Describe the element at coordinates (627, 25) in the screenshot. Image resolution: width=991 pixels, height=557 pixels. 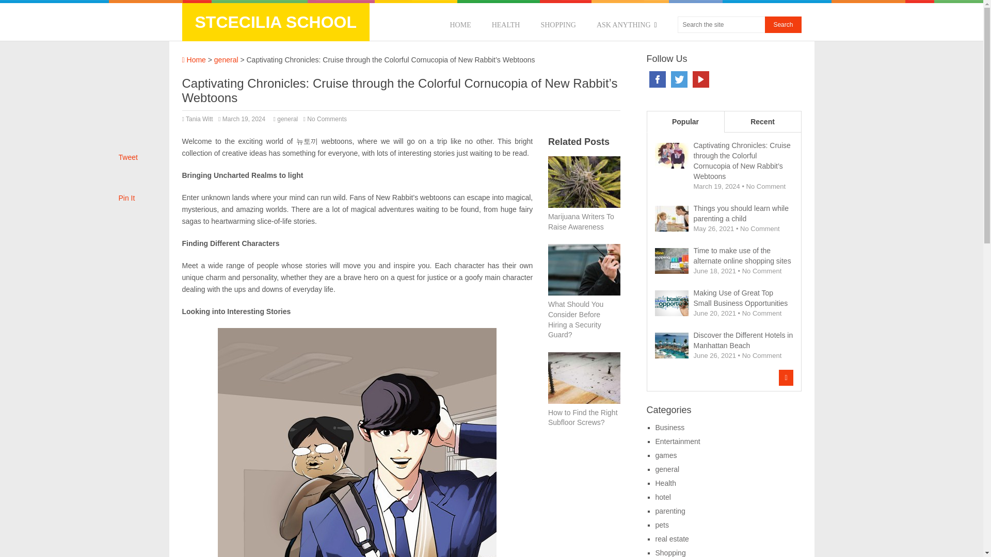
I see `ASK ANYTHING` at that location.